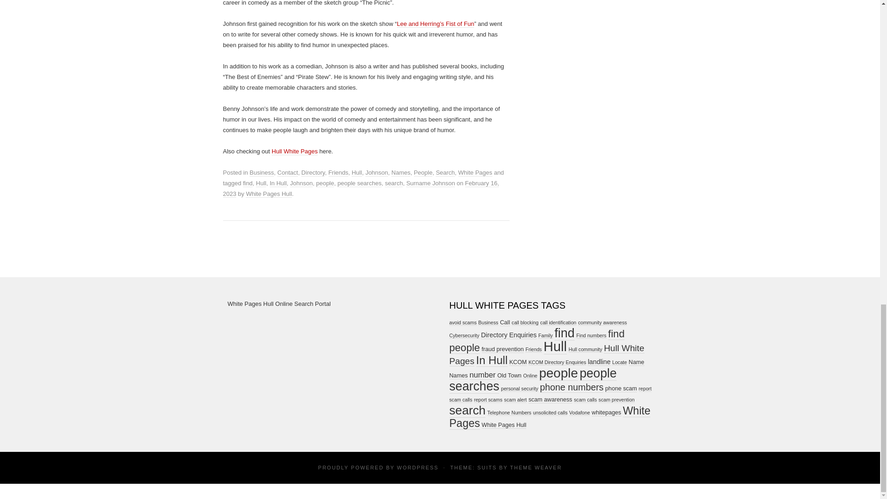 This screenshot has height=499, width=887. Describe the element at coordinates (394, 183) in the screenshot. I see `search` at that location.